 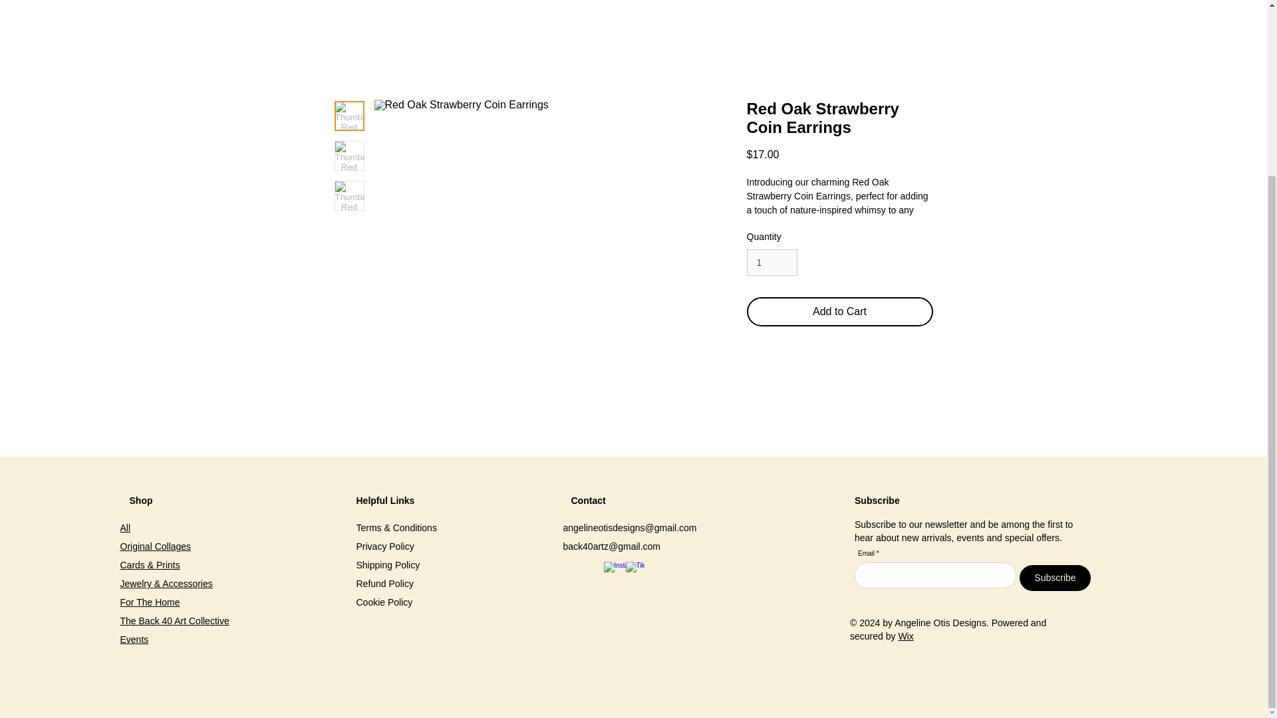 What do you see at coordinates (384, 584) in the screenshot?
I see `Refund Policy` at bounding box center [384, 584].